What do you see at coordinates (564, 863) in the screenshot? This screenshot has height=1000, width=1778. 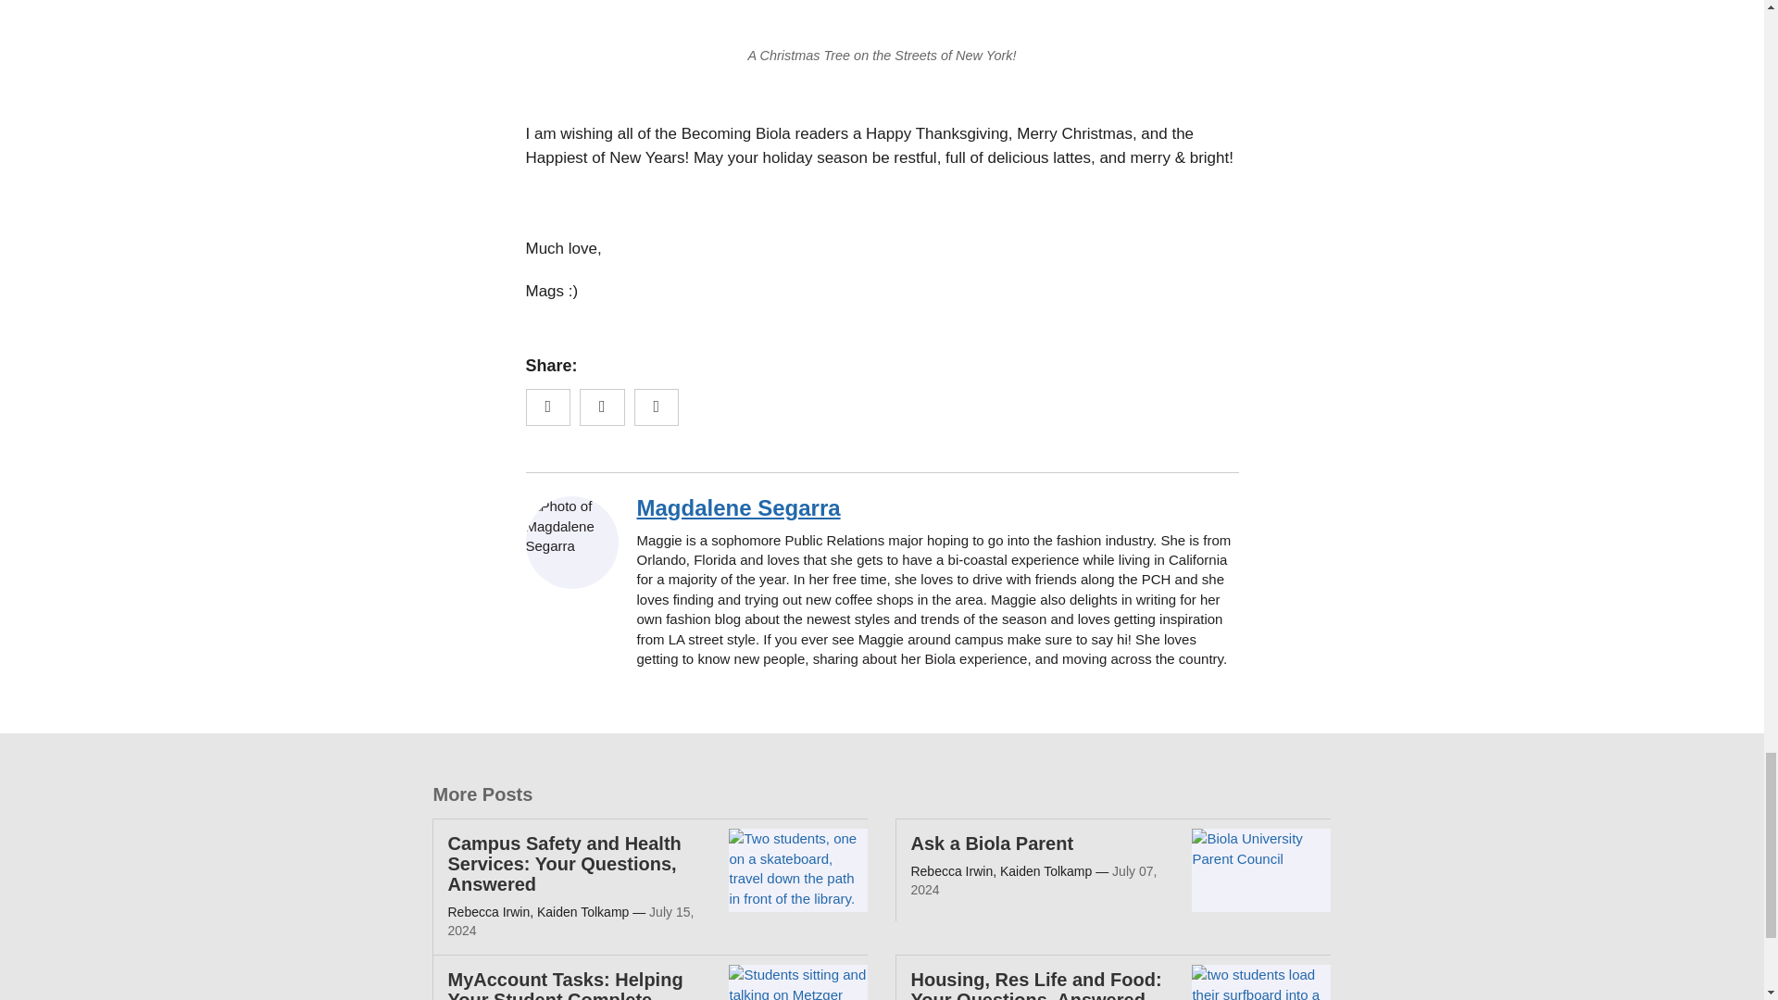 I see `Campus Safety and Health Services: Your Questions, Answered` at bounding box center [564, 863].